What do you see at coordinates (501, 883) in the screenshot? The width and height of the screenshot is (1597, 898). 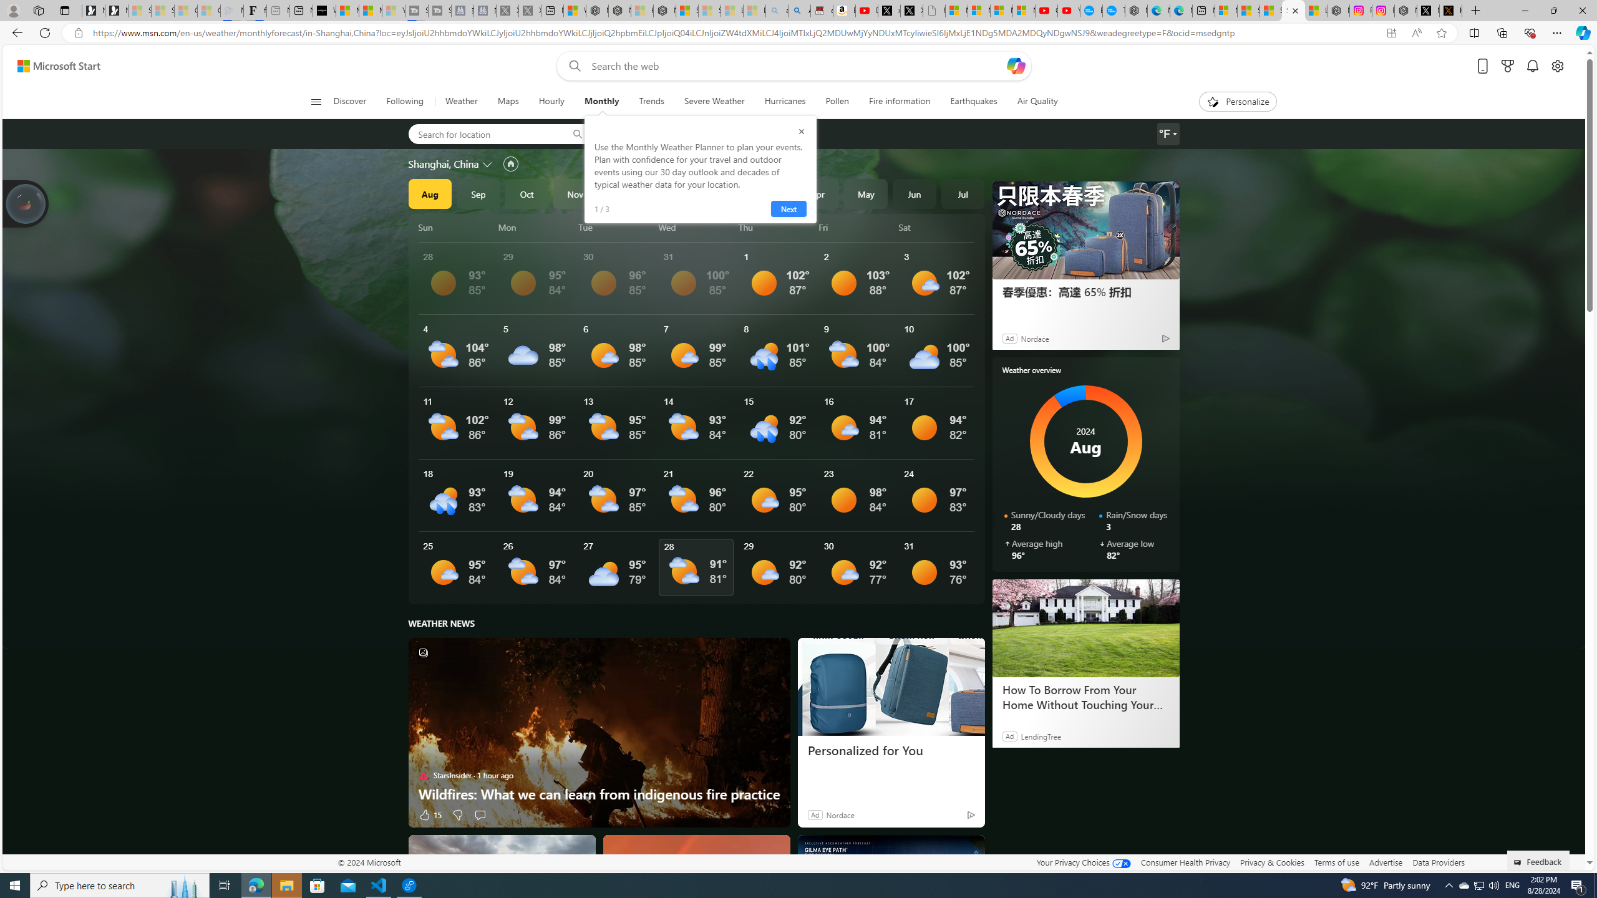 I see `Severe storms pummel the Midwest` at bounding box center [501, 883].